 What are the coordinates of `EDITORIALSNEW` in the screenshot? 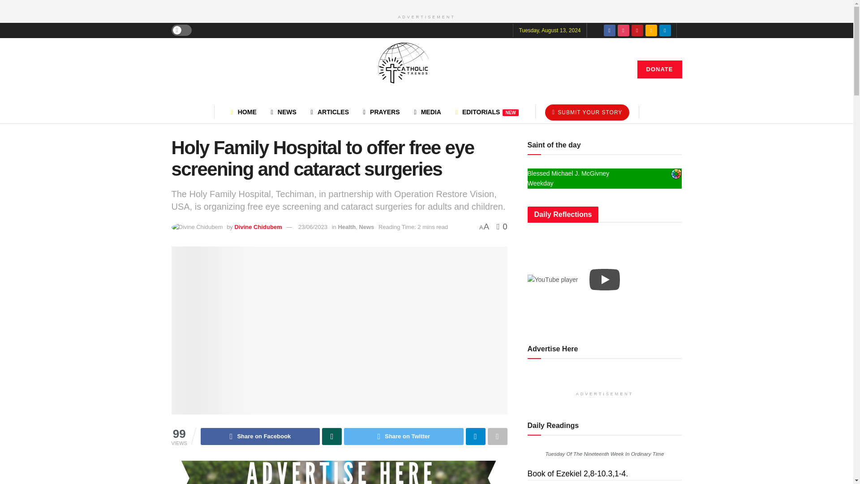 It's located at (486, 112).